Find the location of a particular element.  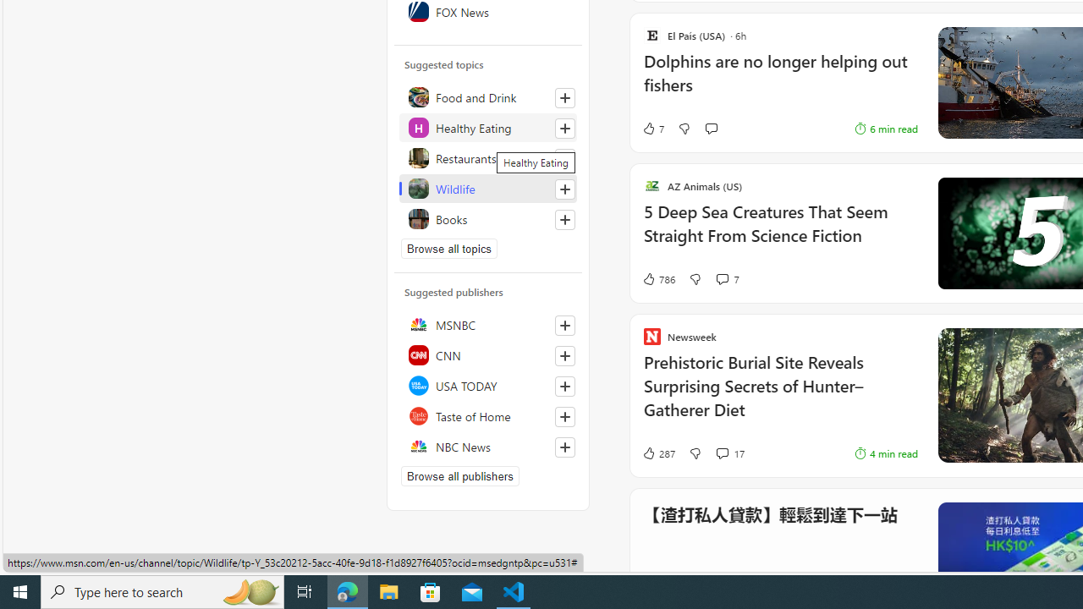

5 Deep Sea Creatures That Seem Straight From Science Fiction is located at coordinates (780, 233).